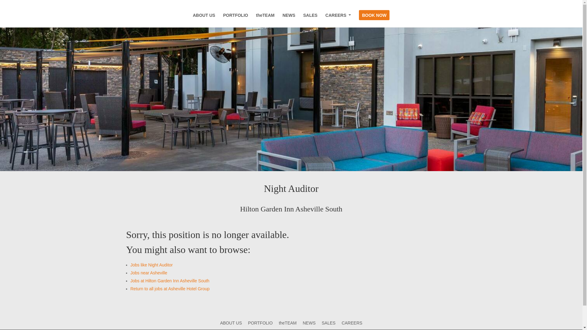  Describe the element at coordinates (352, 323) in the screenshot. I see `CAREERS` at that location.